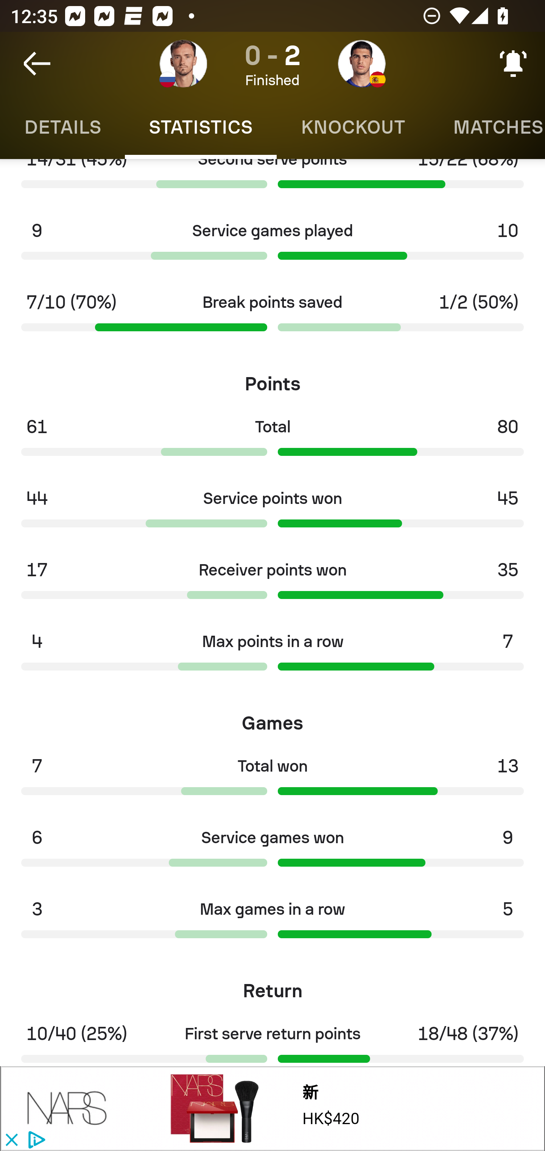 The image size is (545, 1151). Describe the element at coordinates (272, 441) in the screenshot. I see `61 Total 80 432.0 567.0` at that location.